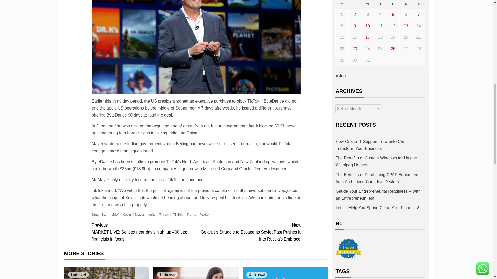 This screenshot has width=497, height=279. Describe the element at coordinates (355, 4) in the screenshot. I see `Tuesday` at that location.